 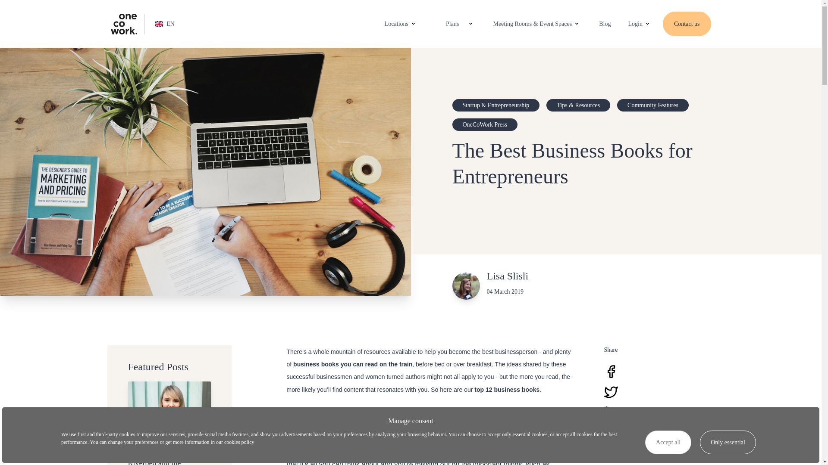 I want to click on Contact us, so click(x=687, y=24).